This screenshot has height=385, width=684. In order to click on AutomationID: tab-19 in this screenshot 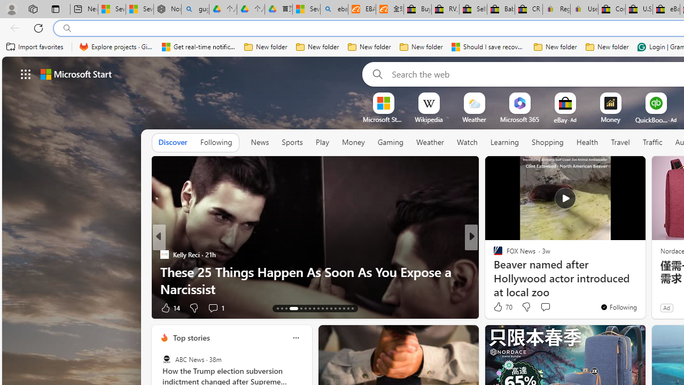, I will do `click(309, 308)`.